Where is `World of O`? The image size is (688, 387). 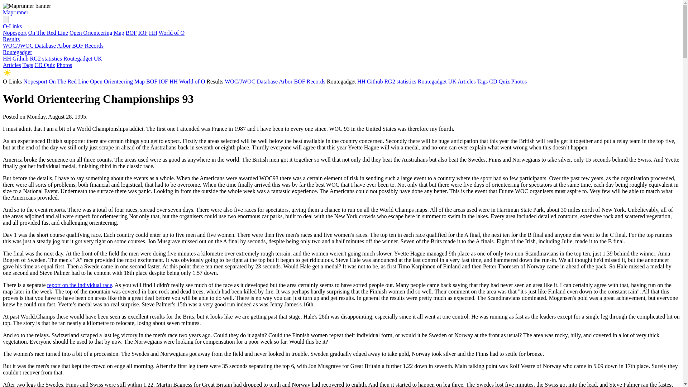
World of O is located at coordinates (171, 33).